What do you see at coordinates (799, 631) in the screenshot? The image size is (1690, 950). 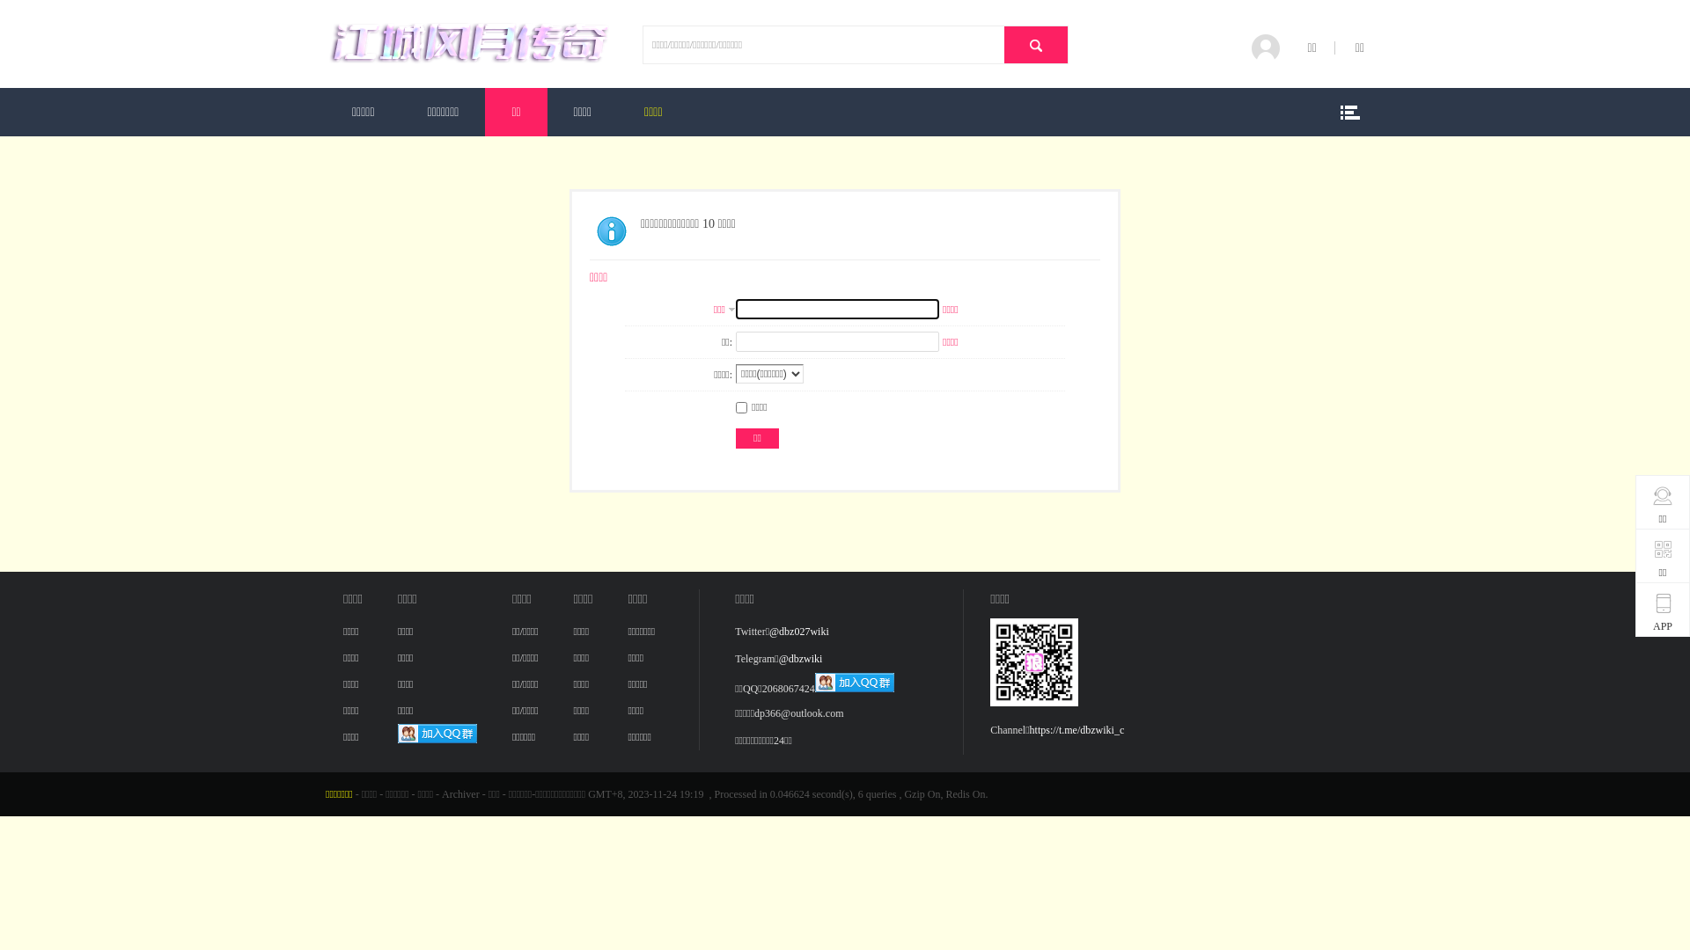 I see `@dbz027wiki` at bounding box center [799, 631].